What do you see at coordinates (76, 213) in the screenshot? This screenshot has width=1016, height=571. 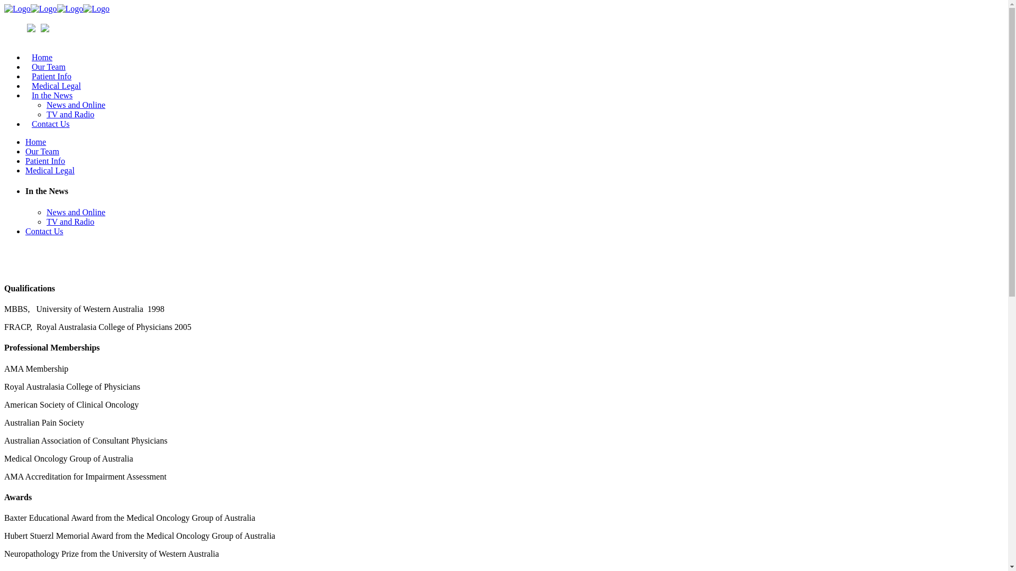 I see `News and Online` at bounding box center [76, 213].